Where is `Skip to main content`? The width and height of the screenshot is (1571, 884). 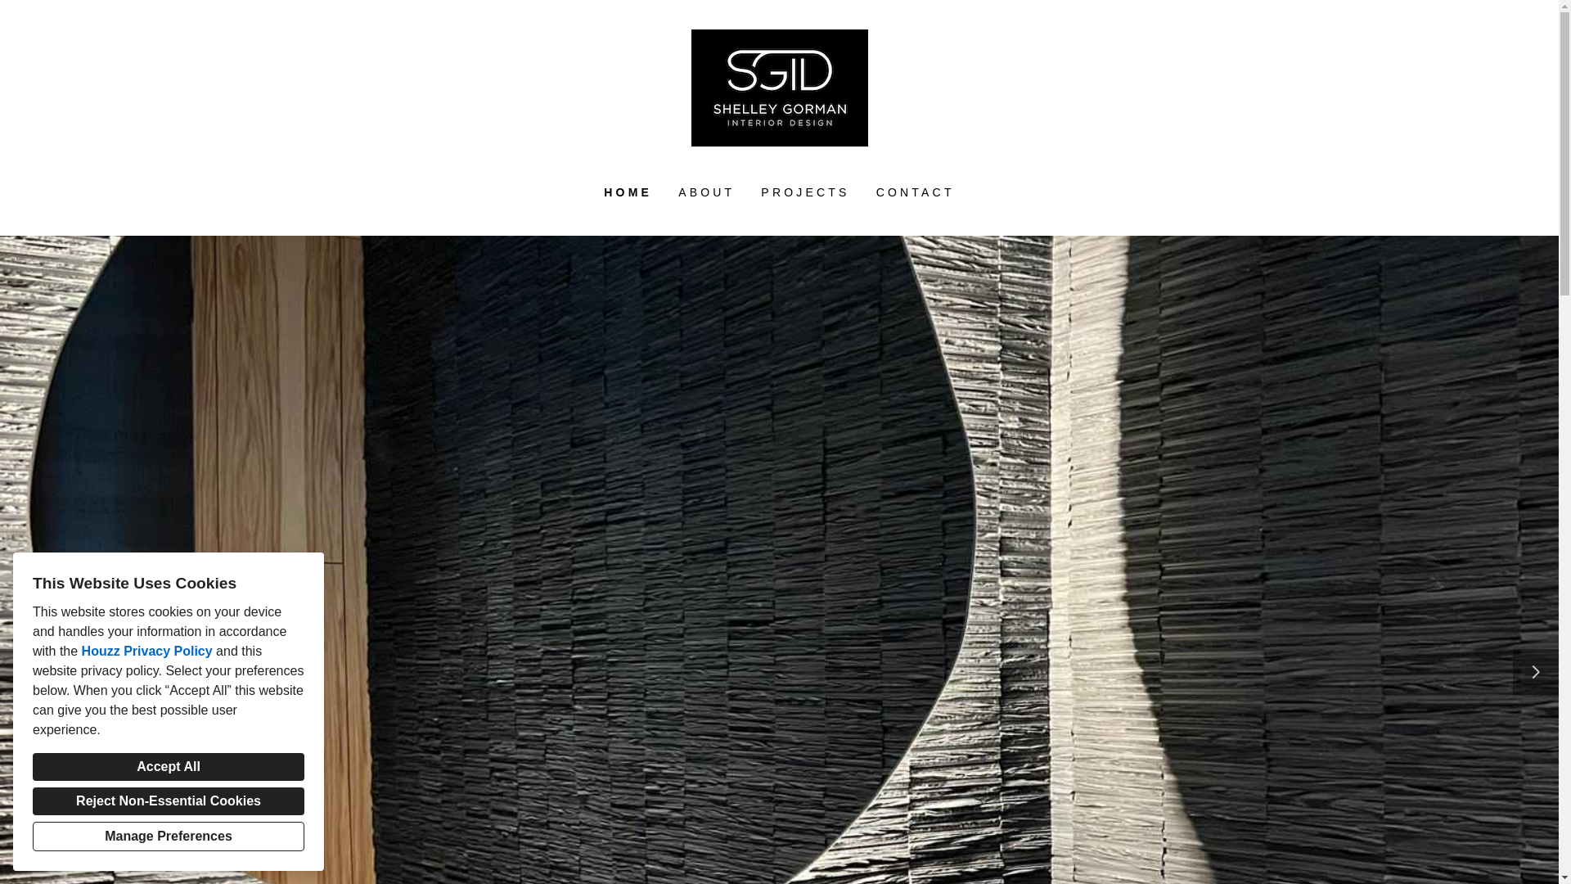 Skip to main content is located at coordinates (13, 13).